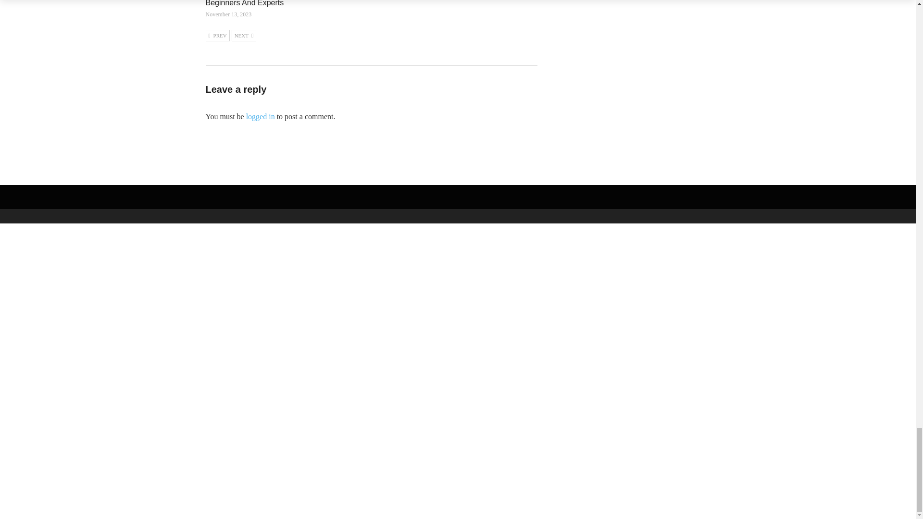 Image resolution: width=923 pixels, height=519 pixels. Describe the element at coordinates (244, 36) in the screenshot. I see `Next` at that location.